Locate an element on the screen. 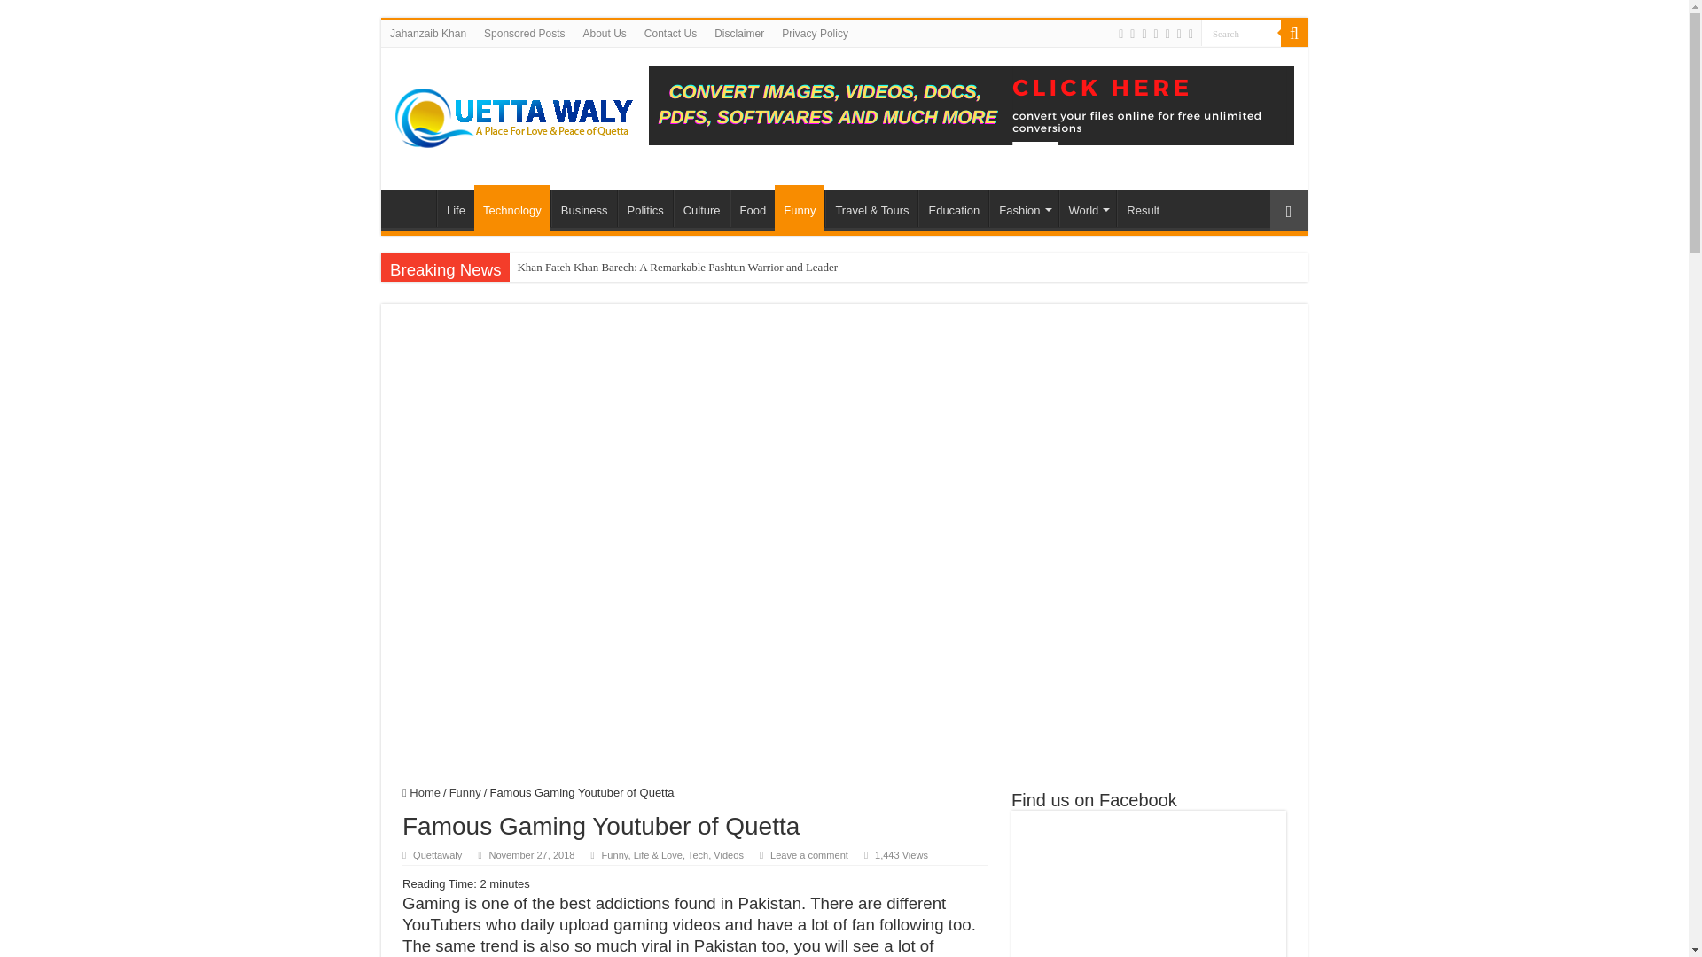  Culture is located at coordinates (702, 207).